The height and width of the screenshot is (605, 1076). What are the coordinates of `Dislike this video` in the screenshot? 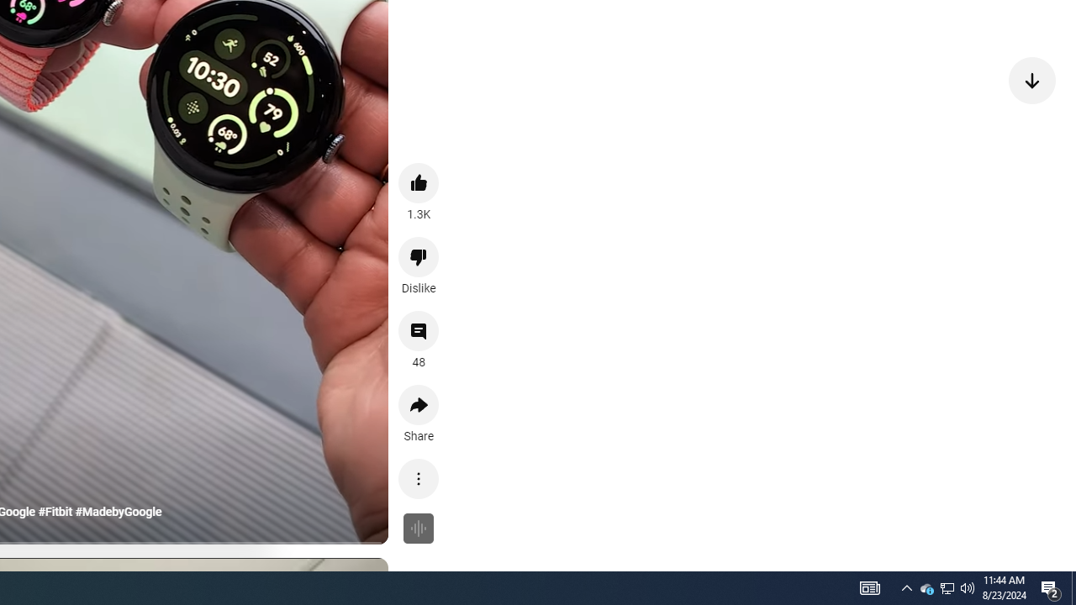 It's located at (419, 257).